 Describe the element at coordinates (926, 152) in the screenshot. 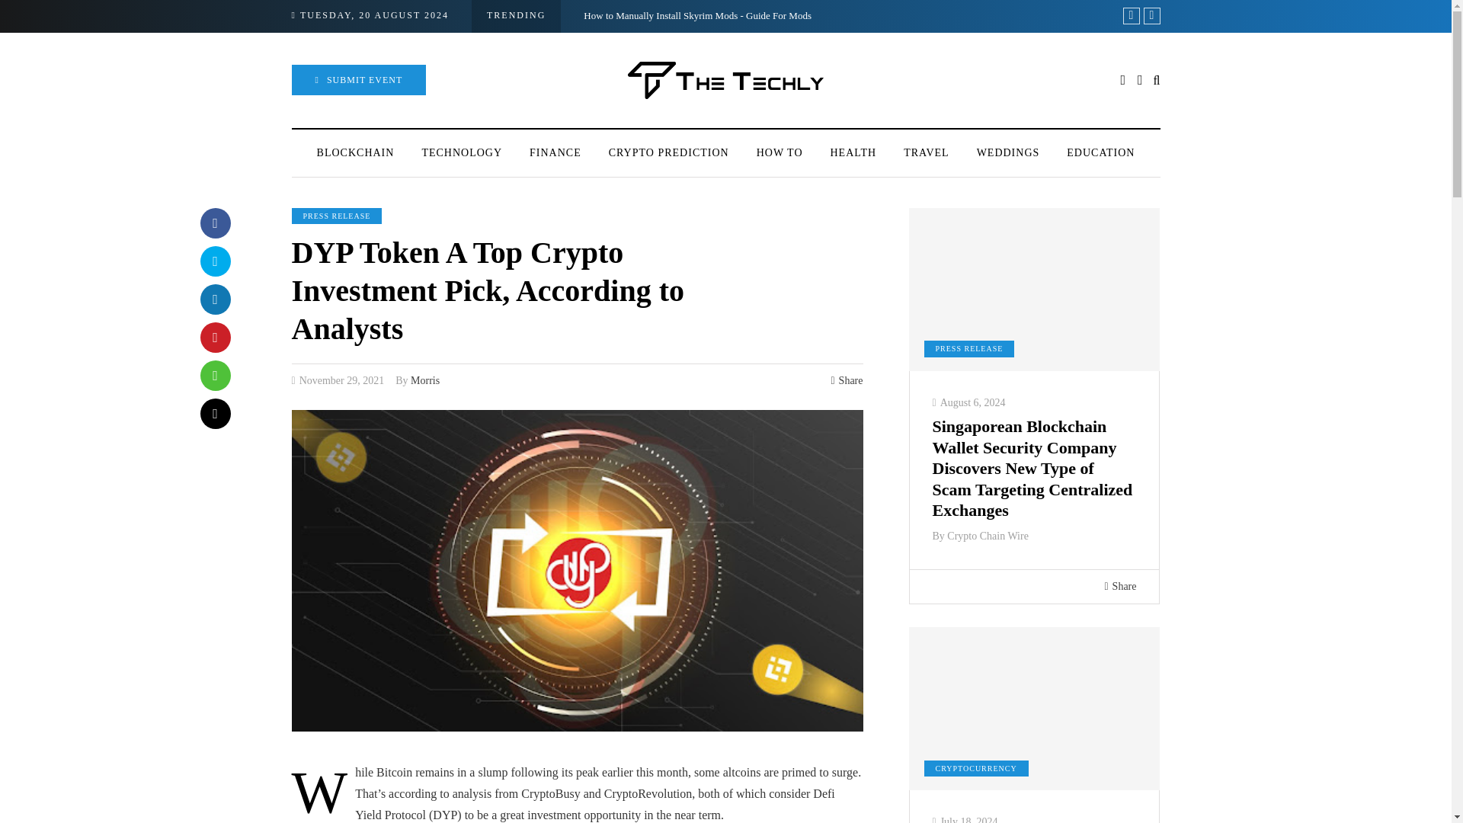

I see `TRAVEL` at that location.